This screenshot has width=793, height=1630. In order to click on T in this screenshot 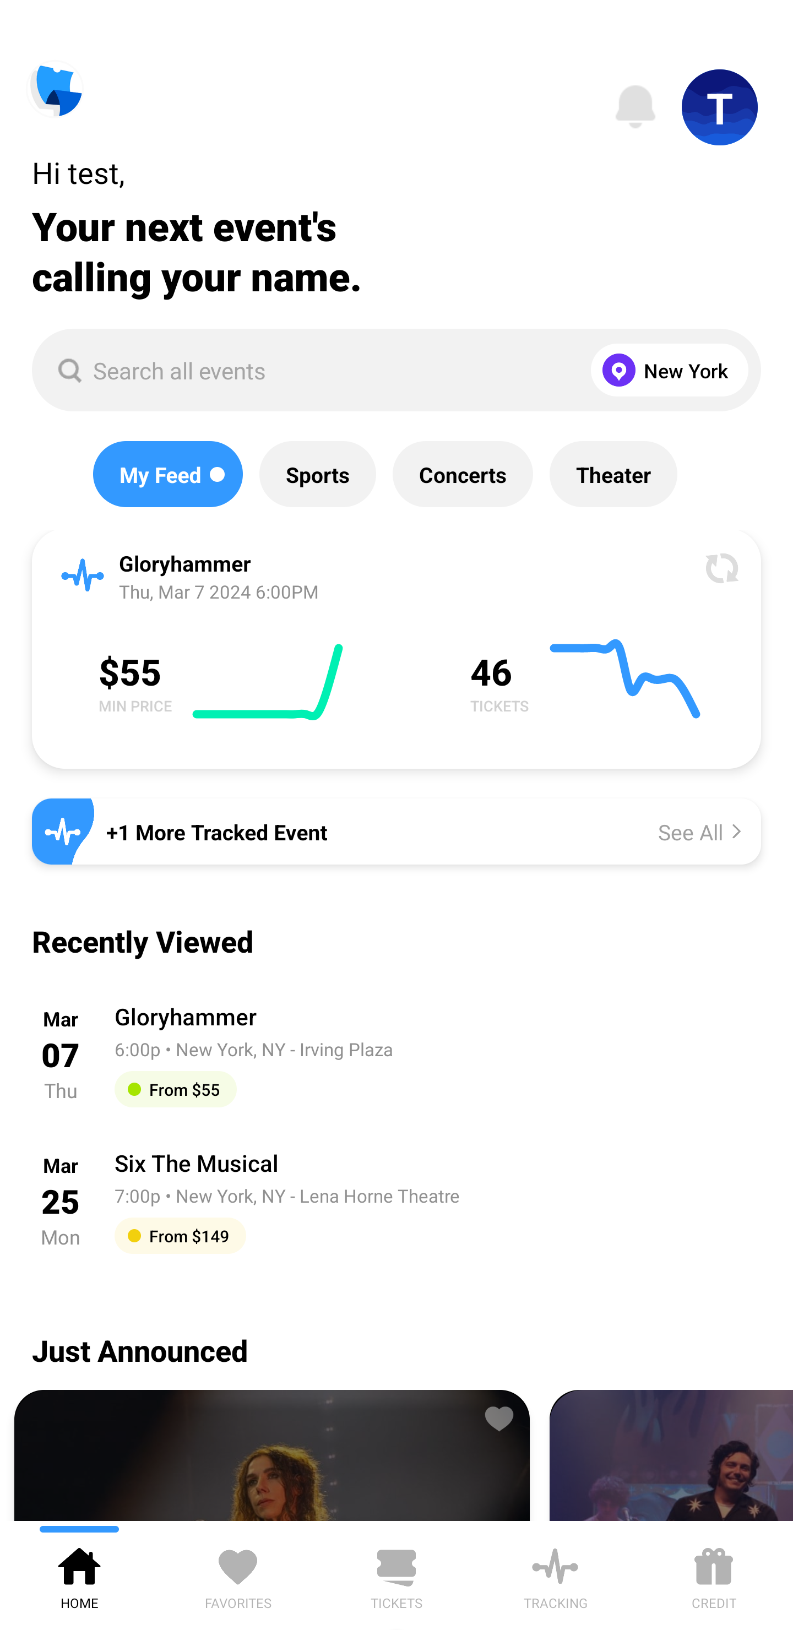, I will do `click(720, 107)`.